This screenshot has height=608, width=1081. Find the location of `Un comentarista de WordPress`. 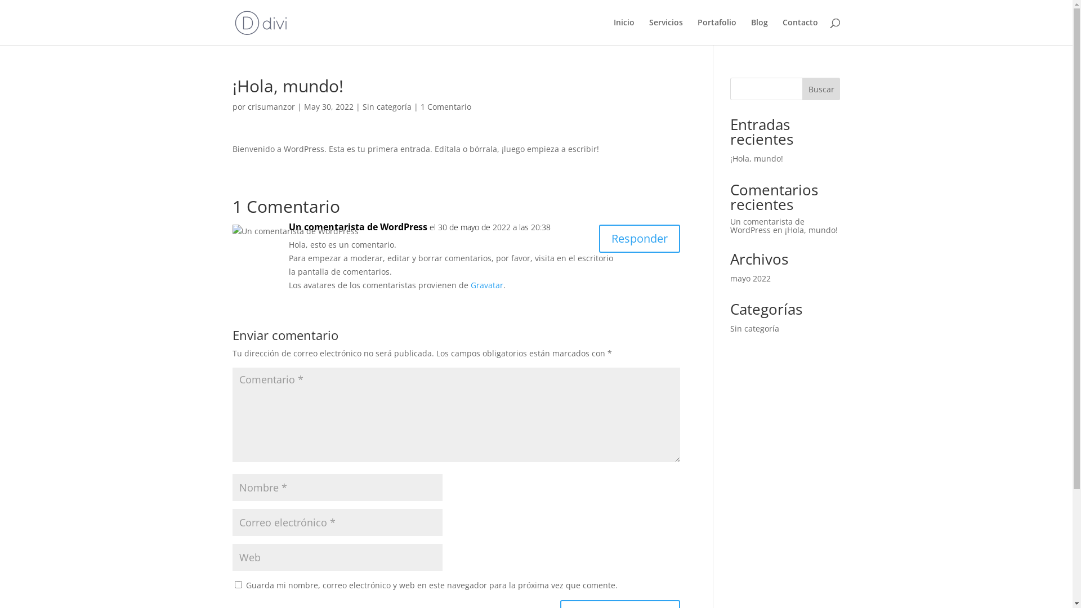

Un comentarista de WordPress is located at coordinates (358, 227).